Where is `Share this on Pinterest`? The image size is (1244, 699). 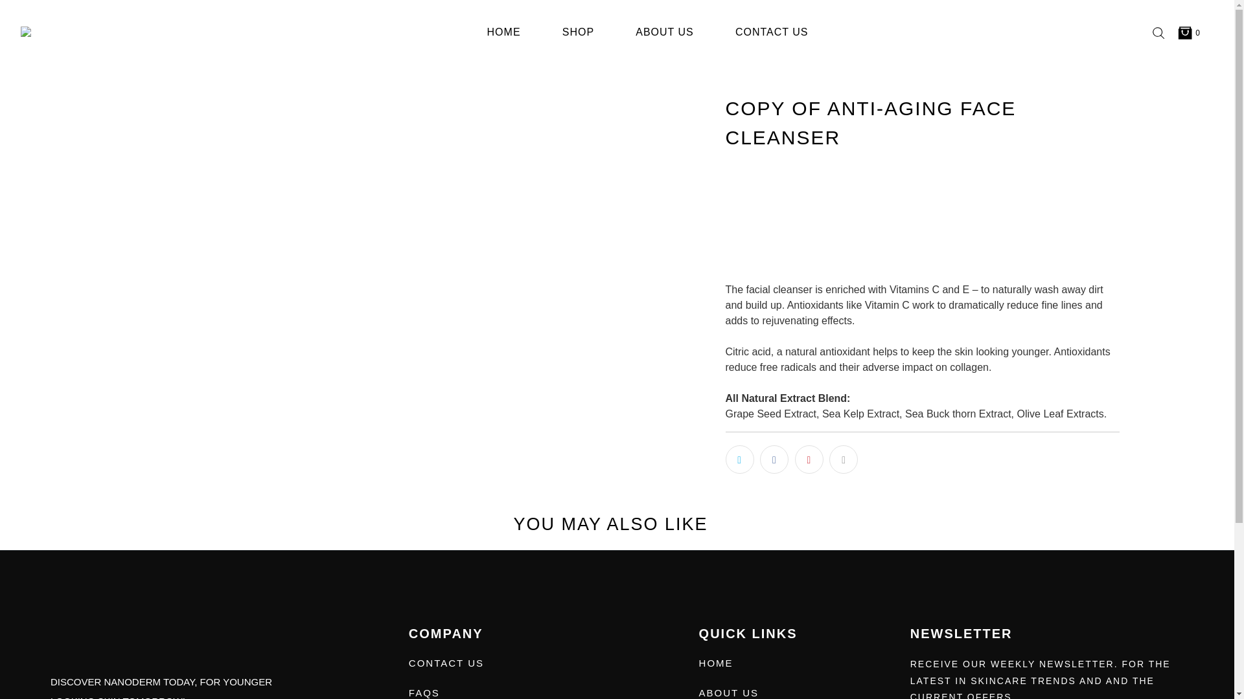
Share this on Pinterest is located at coordinates (809, 460).